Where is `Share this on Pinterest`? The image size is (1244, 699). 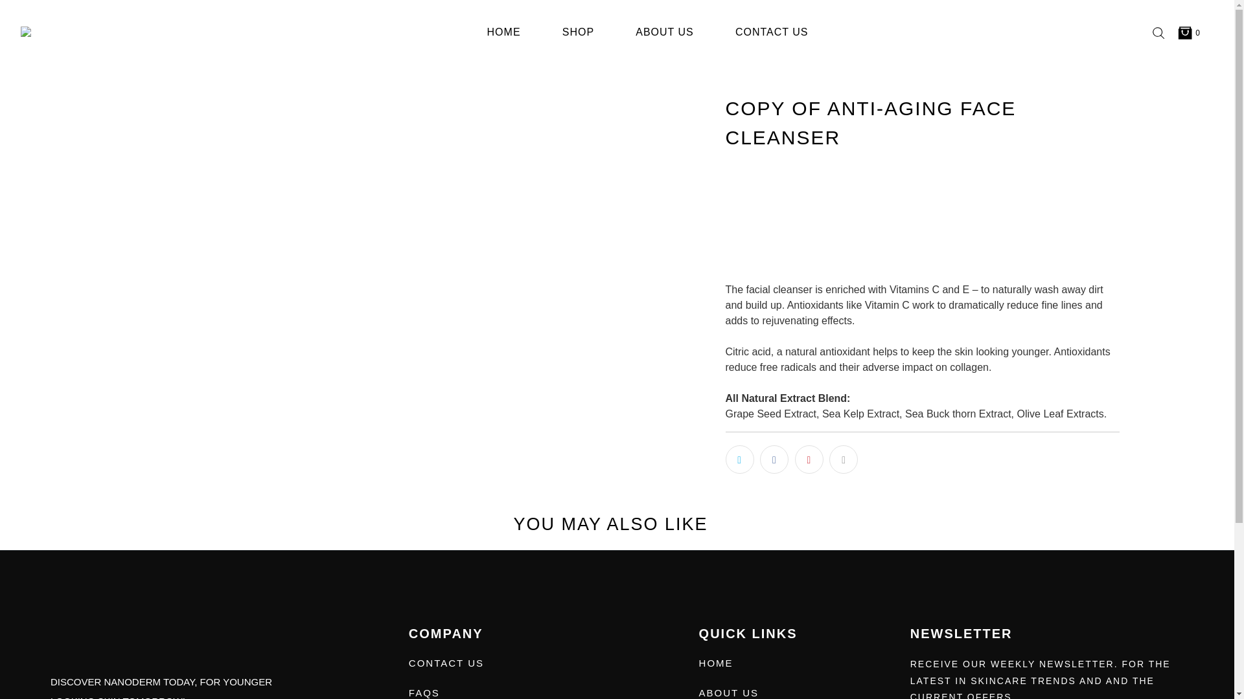
Share this on Pinterest is located at coordinates (809, 460).